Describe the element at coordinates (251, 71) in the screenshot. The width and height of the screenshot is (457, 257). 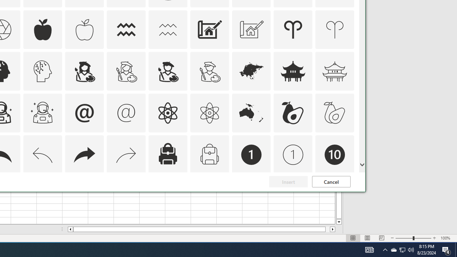
I see `AutomationID: Icons_Asia` at that location.